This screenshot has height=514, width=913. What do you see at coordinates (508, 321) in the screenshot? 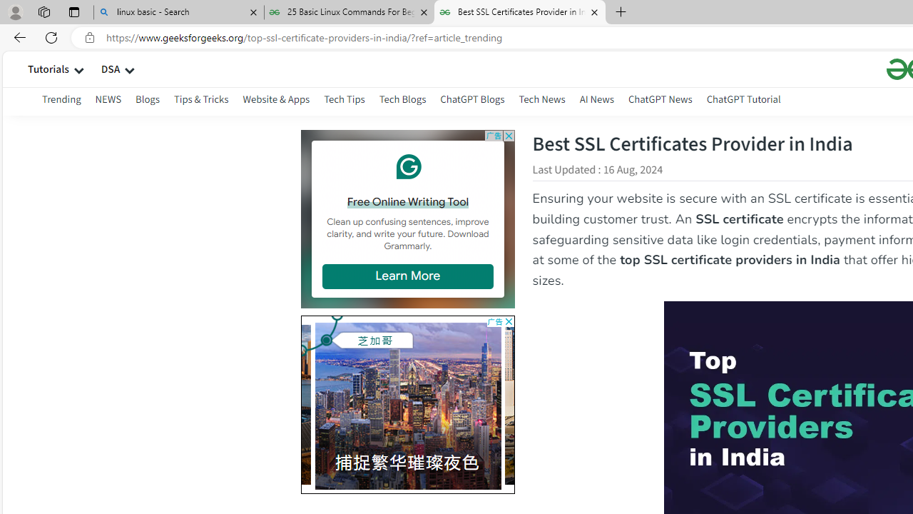
I see `AutomationID: cbb` at bounding box center [508, 321].